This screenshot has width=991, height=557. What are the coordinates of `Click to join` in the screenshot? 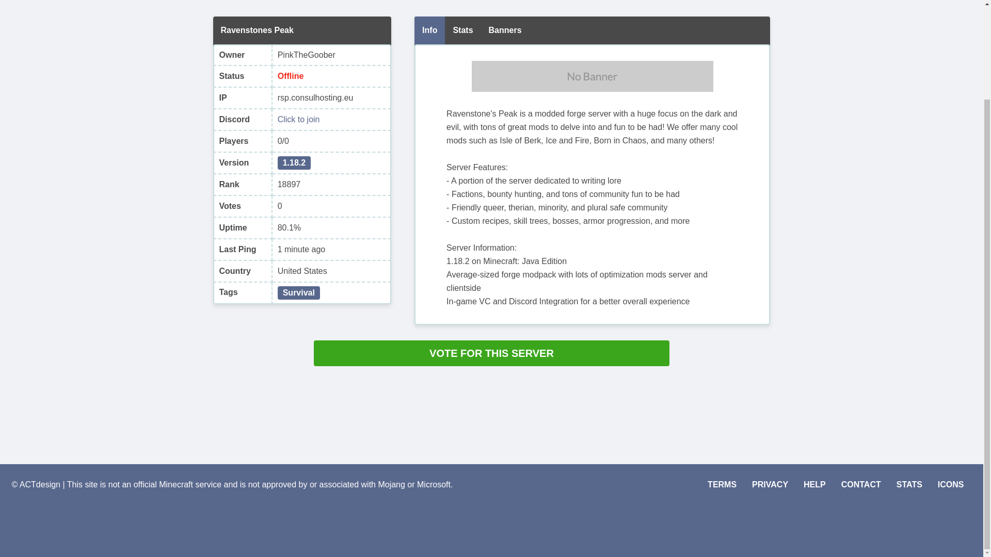 It's located at (298, 120).